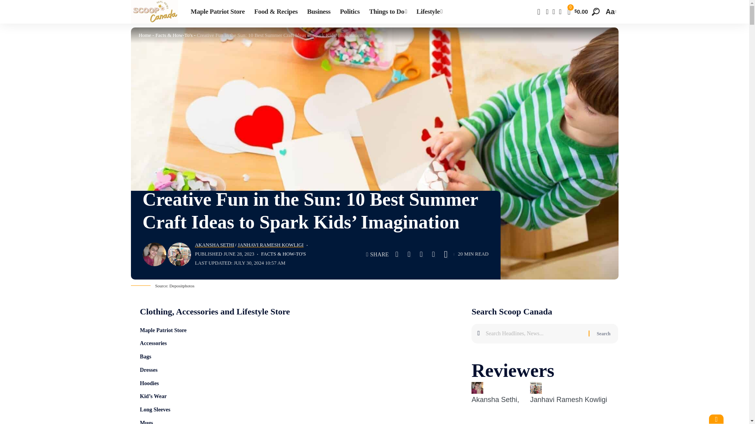  What do you see at coordinates (350, 12) in the screenshot?
I see `Politics` at bounding box center [350, 12].